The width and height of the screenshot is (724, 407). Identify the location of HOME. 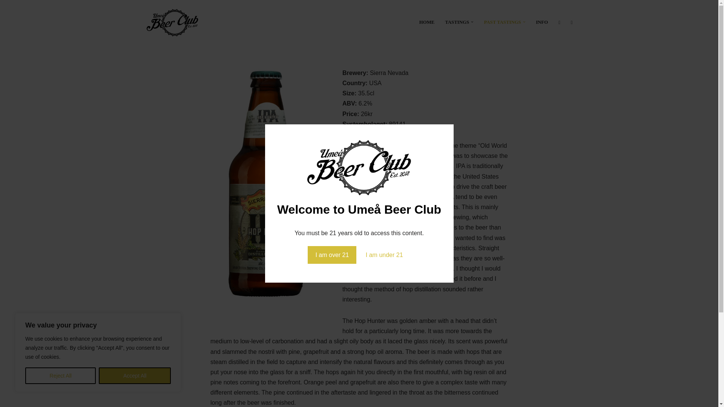
(427, 22).